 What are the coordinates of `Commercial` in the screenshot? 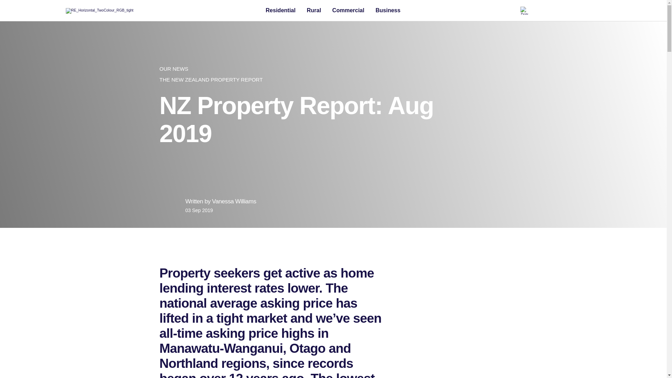 It's located at (348, 10).